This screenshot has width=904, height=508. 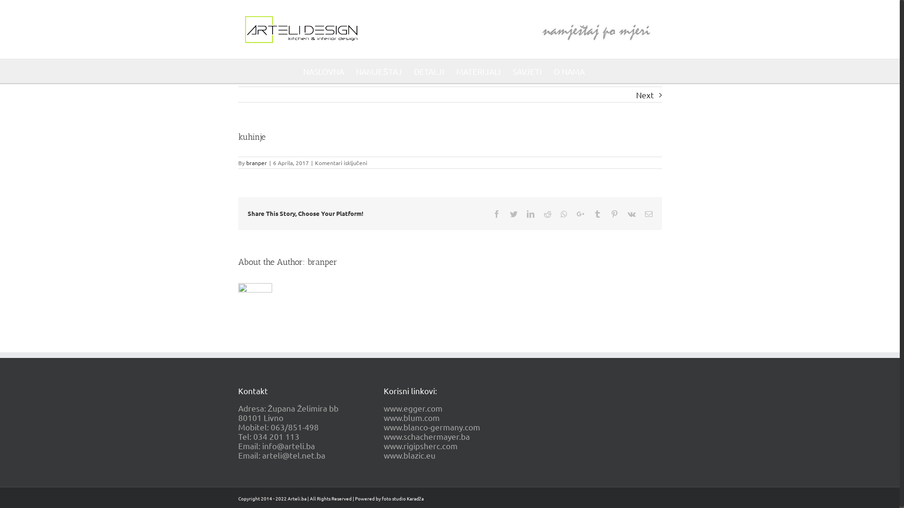 What do you see at coordinates (597, 214) in the screenshot?
I see `Tumblr` at bounding box center [597, 214].